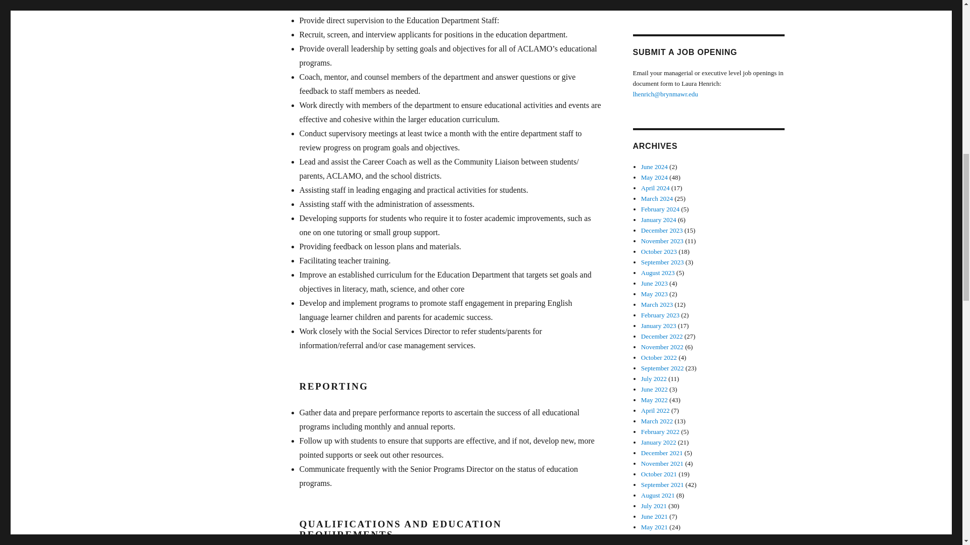 The height and width of the screenshot is (545, 970). I want to click on Idealist.org, so click(656, 2).